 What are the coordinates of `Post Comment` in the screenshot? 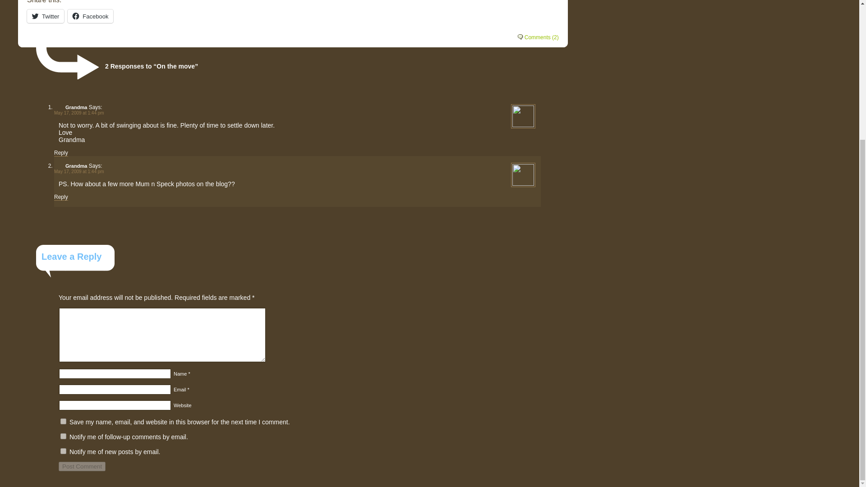 It's located at (82, 466).